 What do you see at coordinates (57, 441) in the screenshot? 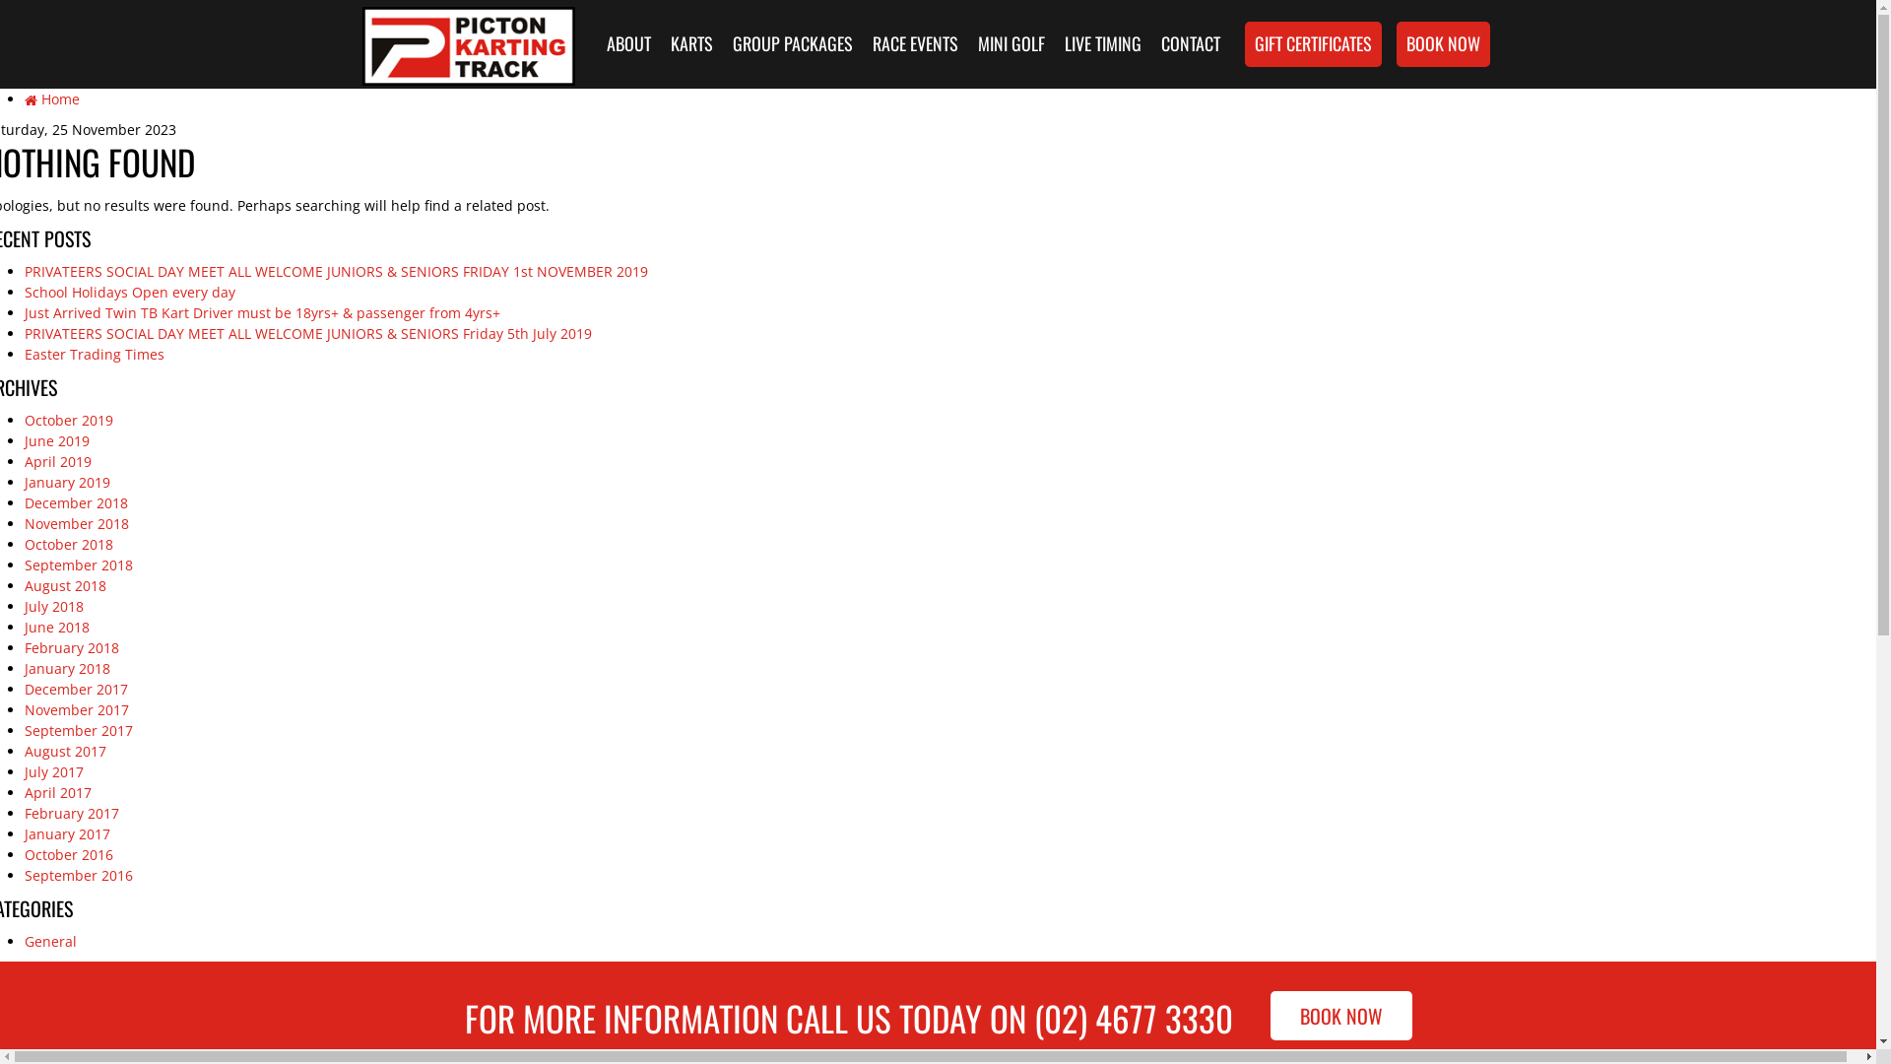
I see `June 2019` at bounding box center [57, 441].